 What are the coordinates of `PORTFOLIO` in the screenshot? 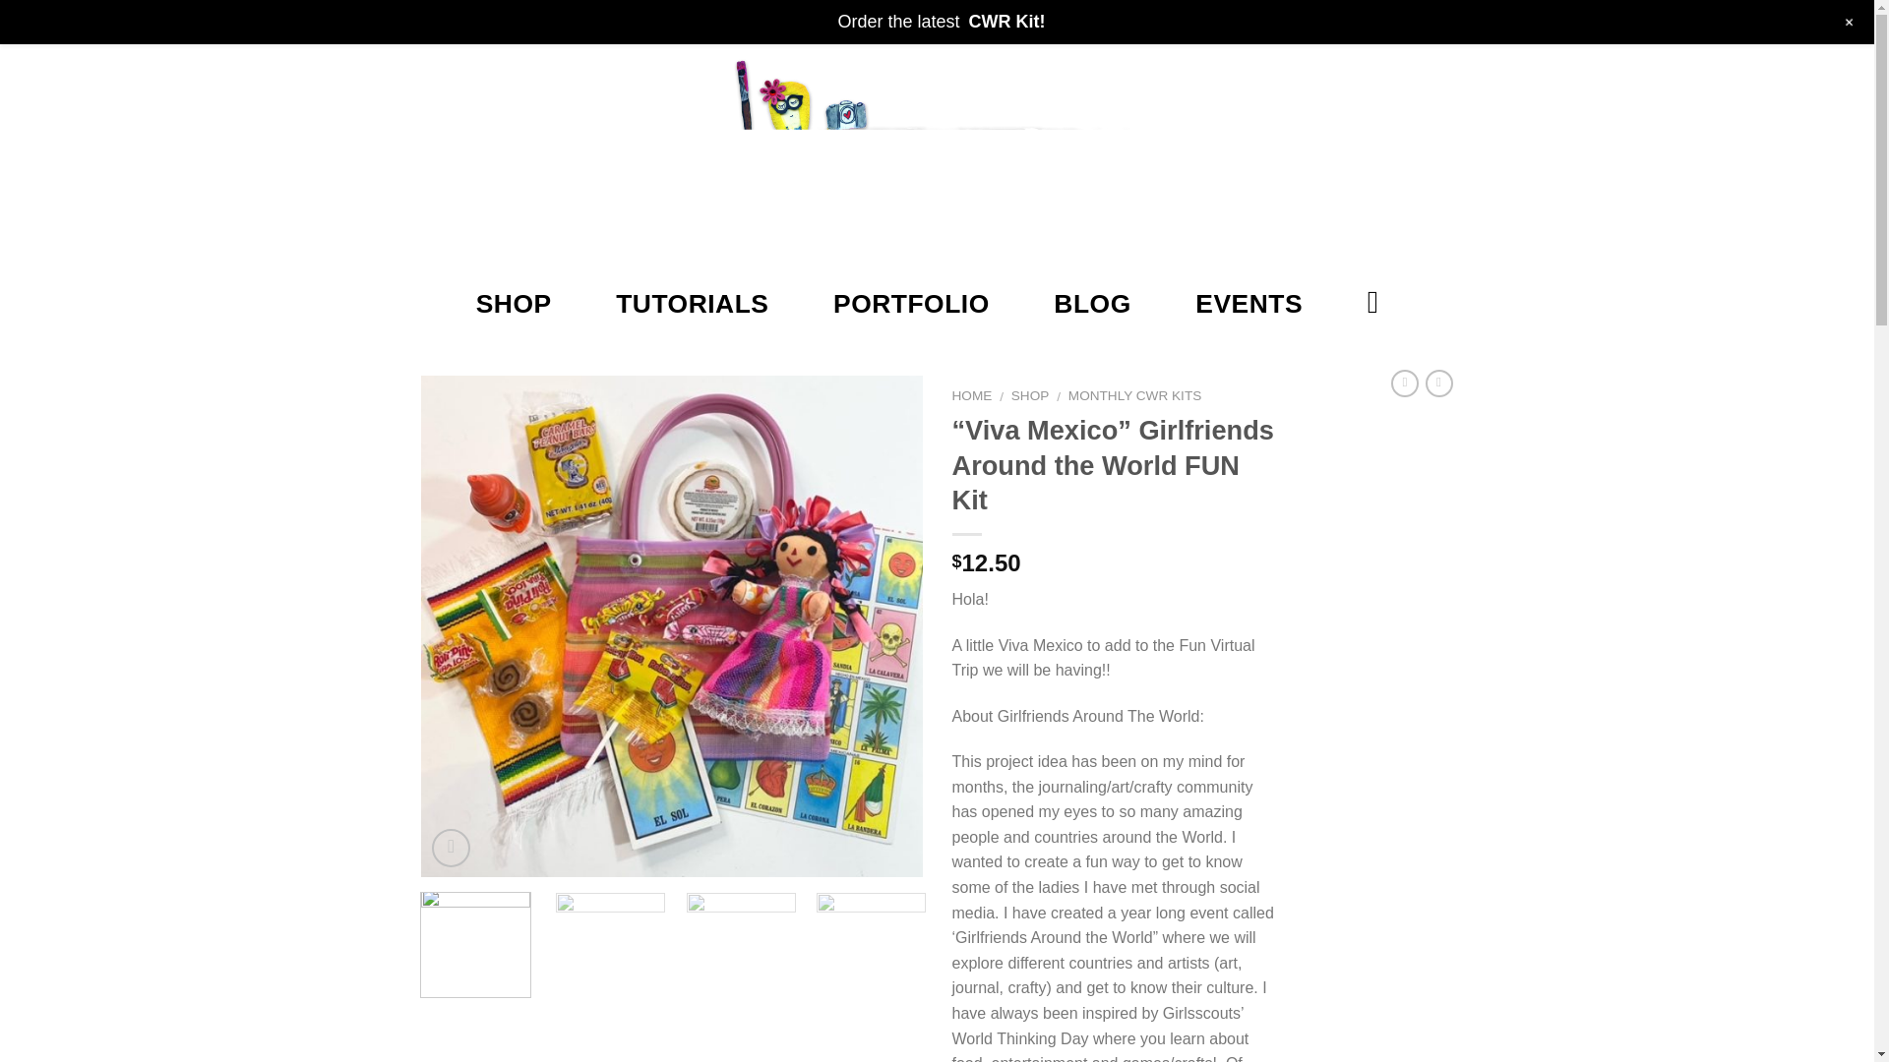 It's located at (911, 304).